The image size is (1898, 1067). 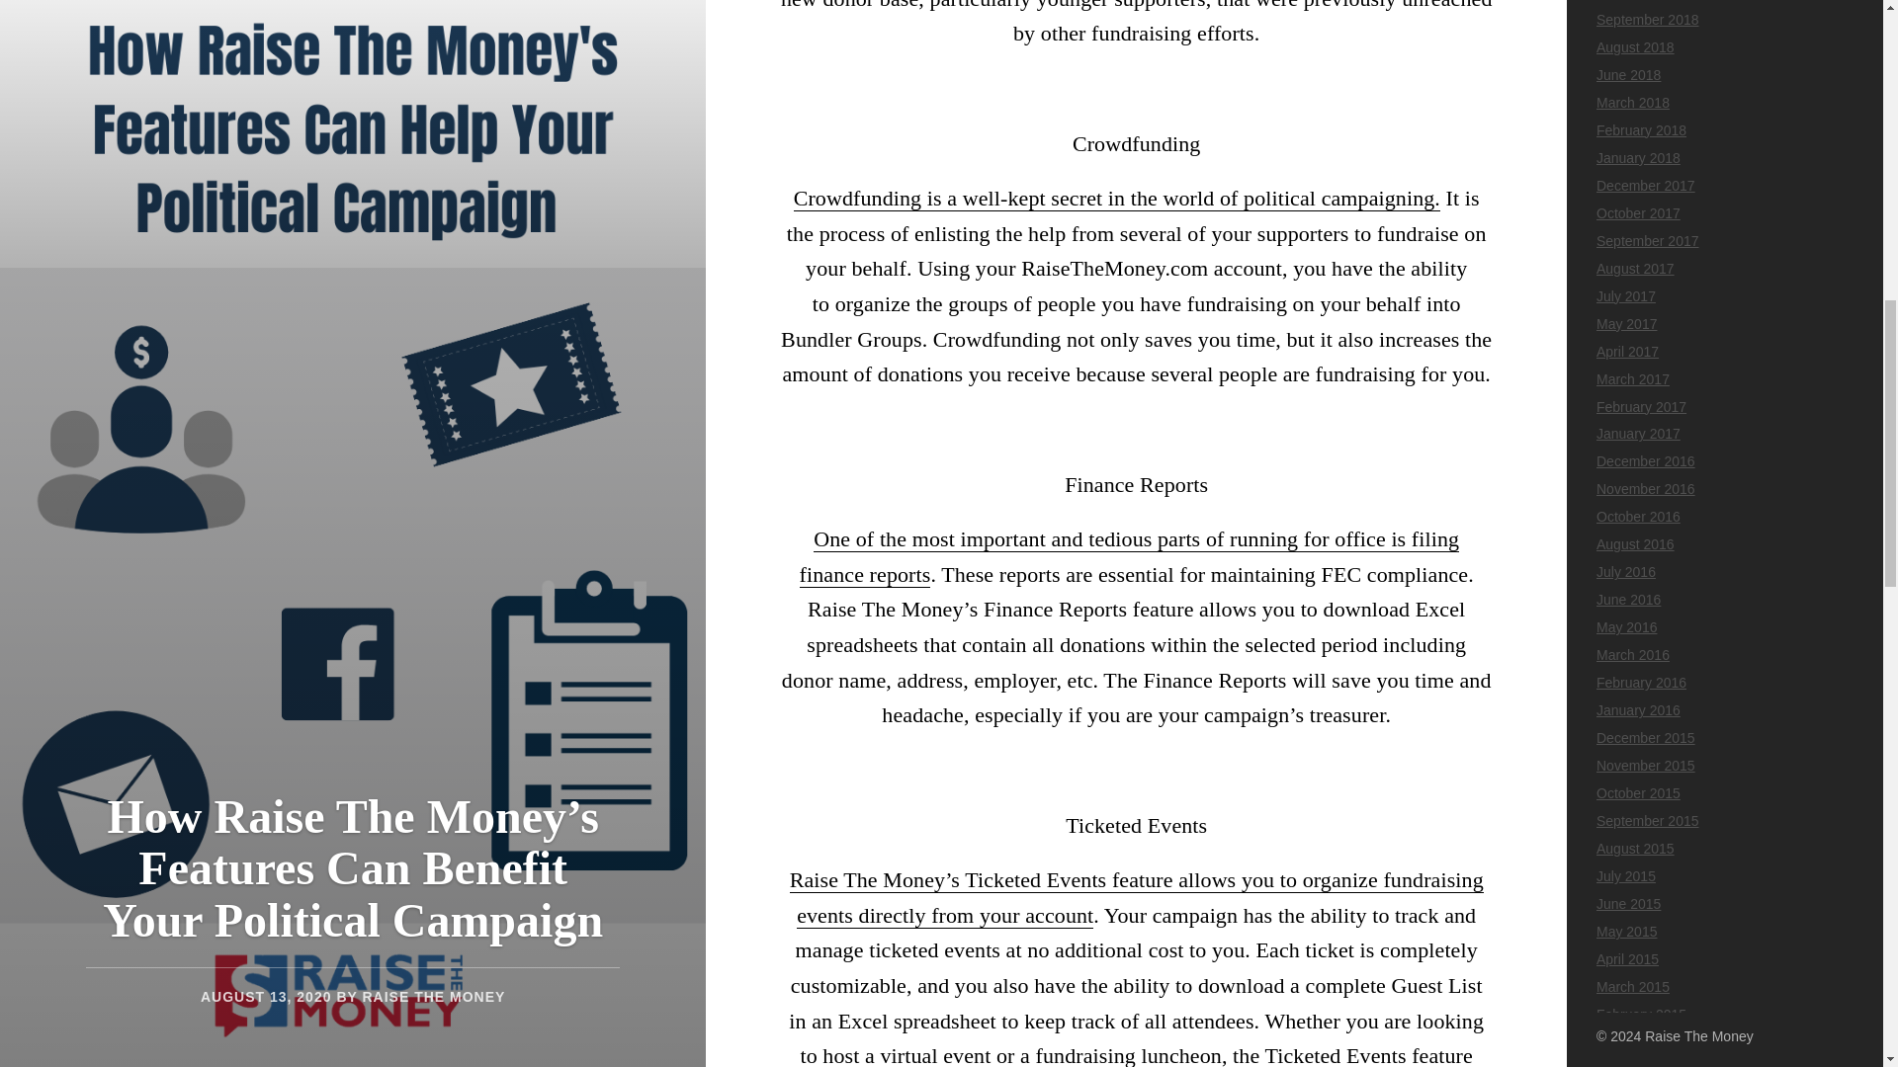 I want to click on March 2018, so click(x=1633, y=103).